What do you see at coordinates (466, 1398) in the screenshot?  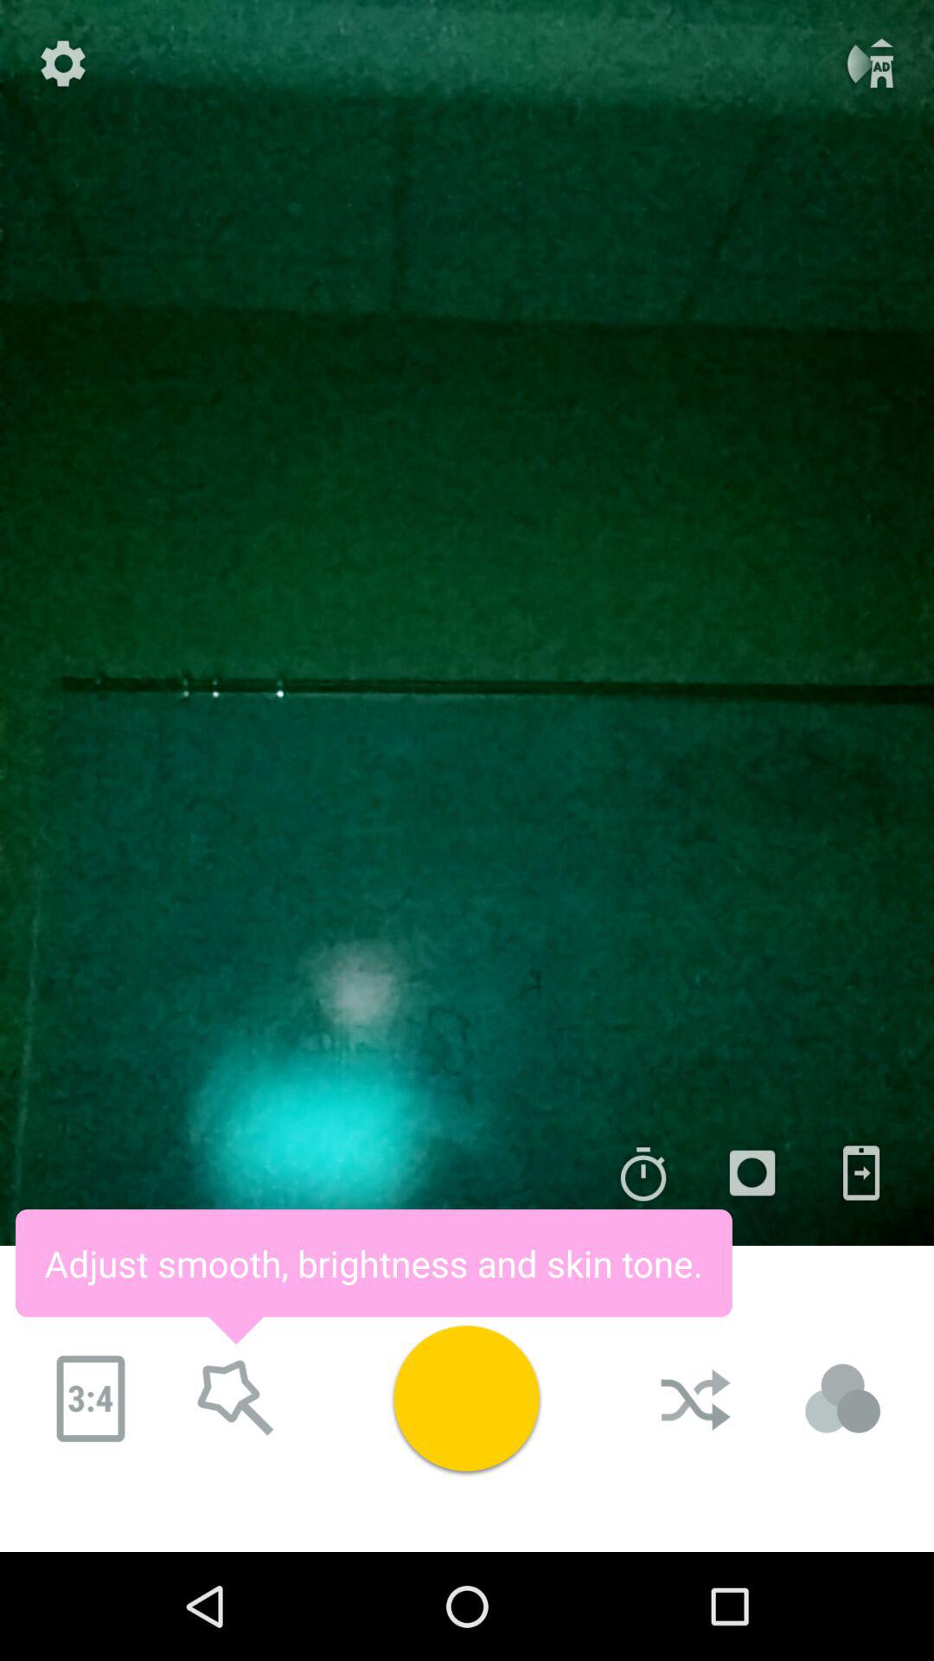 I see `take picture` at bounding box center [466, 1398].